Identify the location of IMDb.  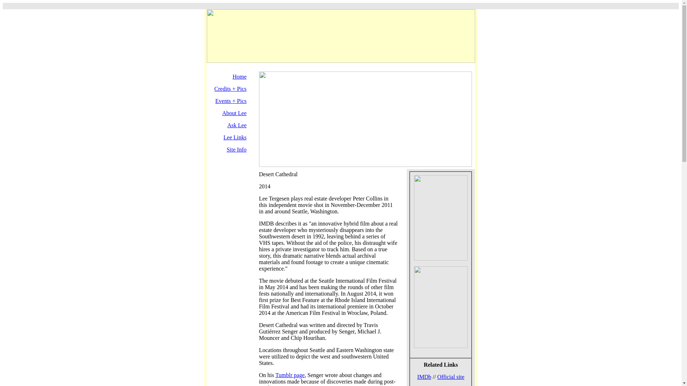
(424, 377).